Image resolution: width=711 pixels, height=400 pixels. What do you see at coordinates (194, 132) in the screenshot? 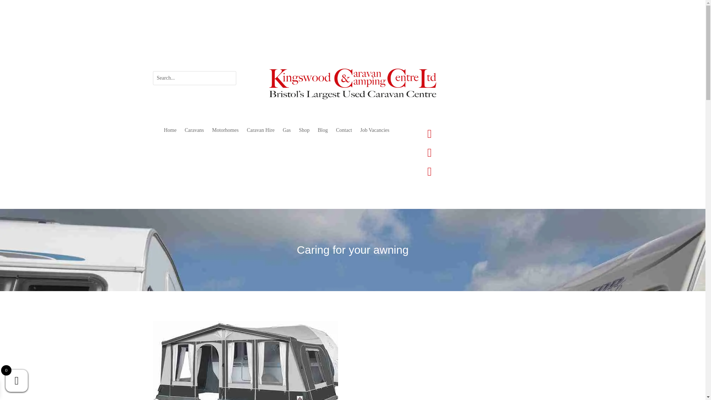
I see `Caravans` at bounding box center [194, 132].